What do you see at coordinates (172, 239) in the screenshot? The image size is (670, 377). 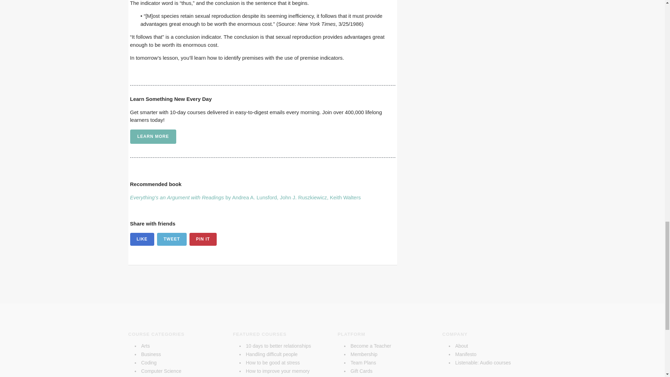 I see `TWEET` at bounding box center [172, 239].